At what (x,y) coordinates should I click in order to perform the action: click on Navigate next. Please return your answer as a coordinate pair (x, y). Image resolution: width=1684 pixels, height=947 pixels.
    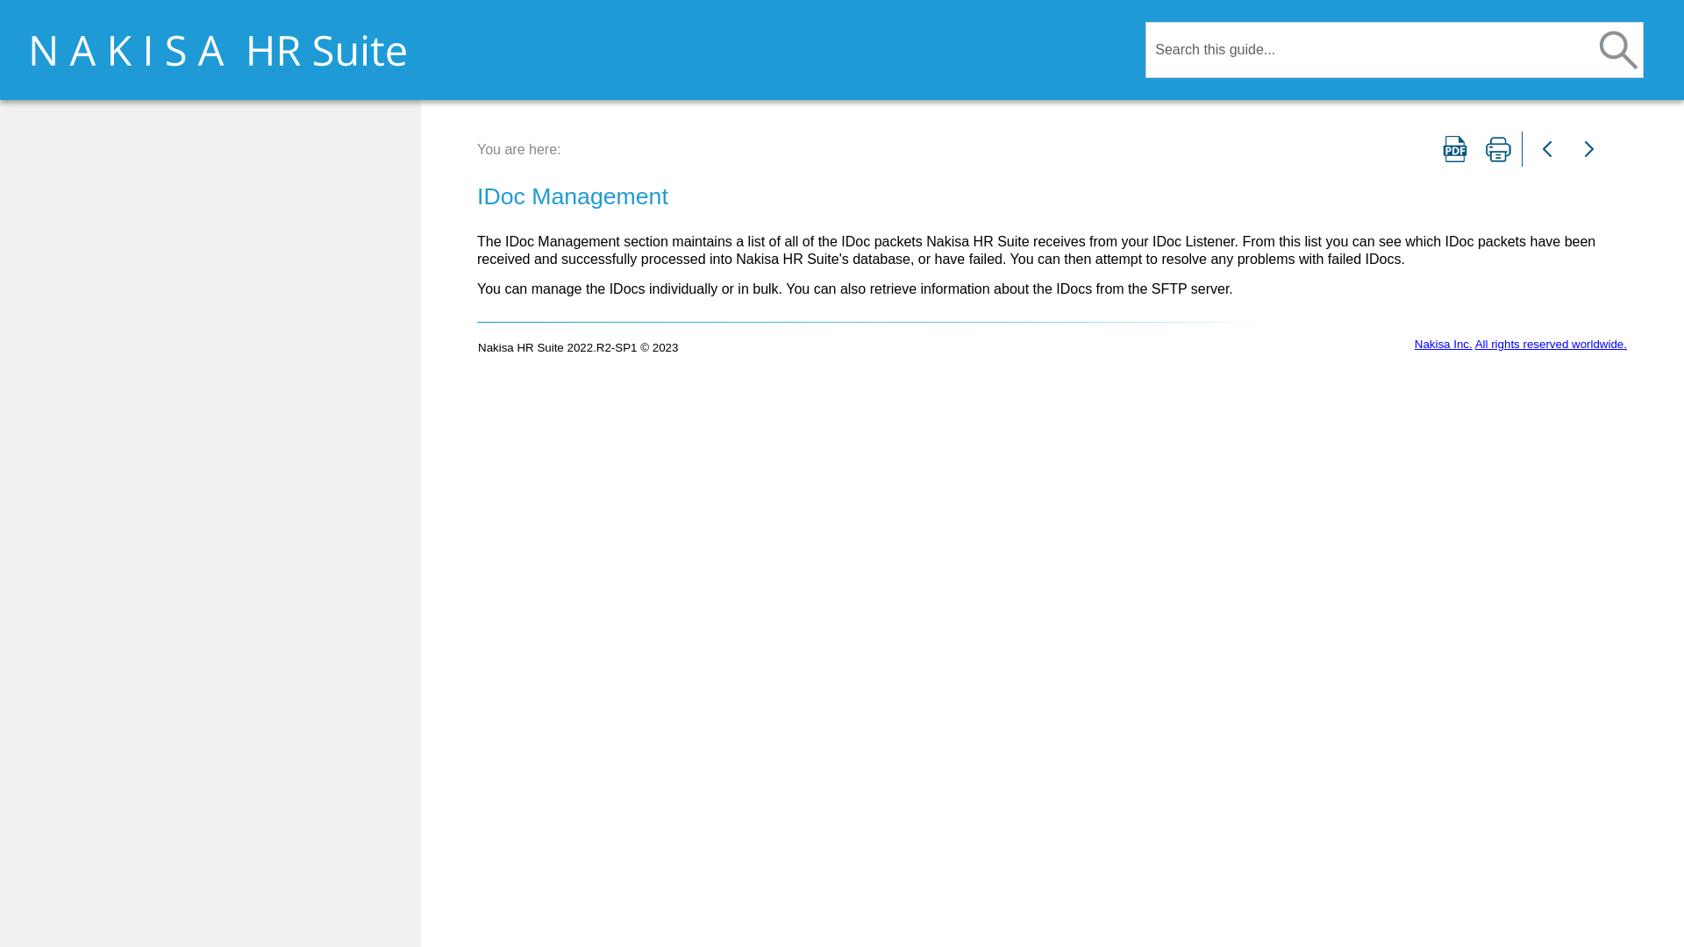
    Looking at the image, I should click on (1588, 149).